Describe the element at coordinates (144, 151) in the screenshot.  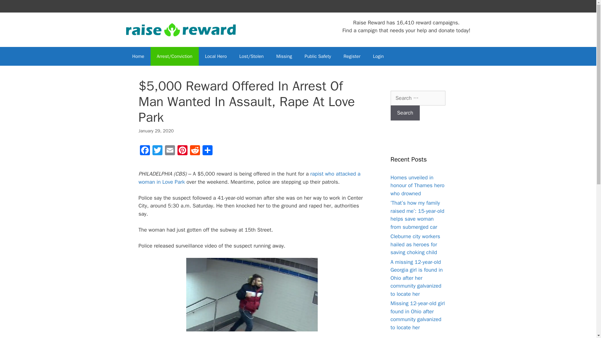
I see `Facebook` at that location.